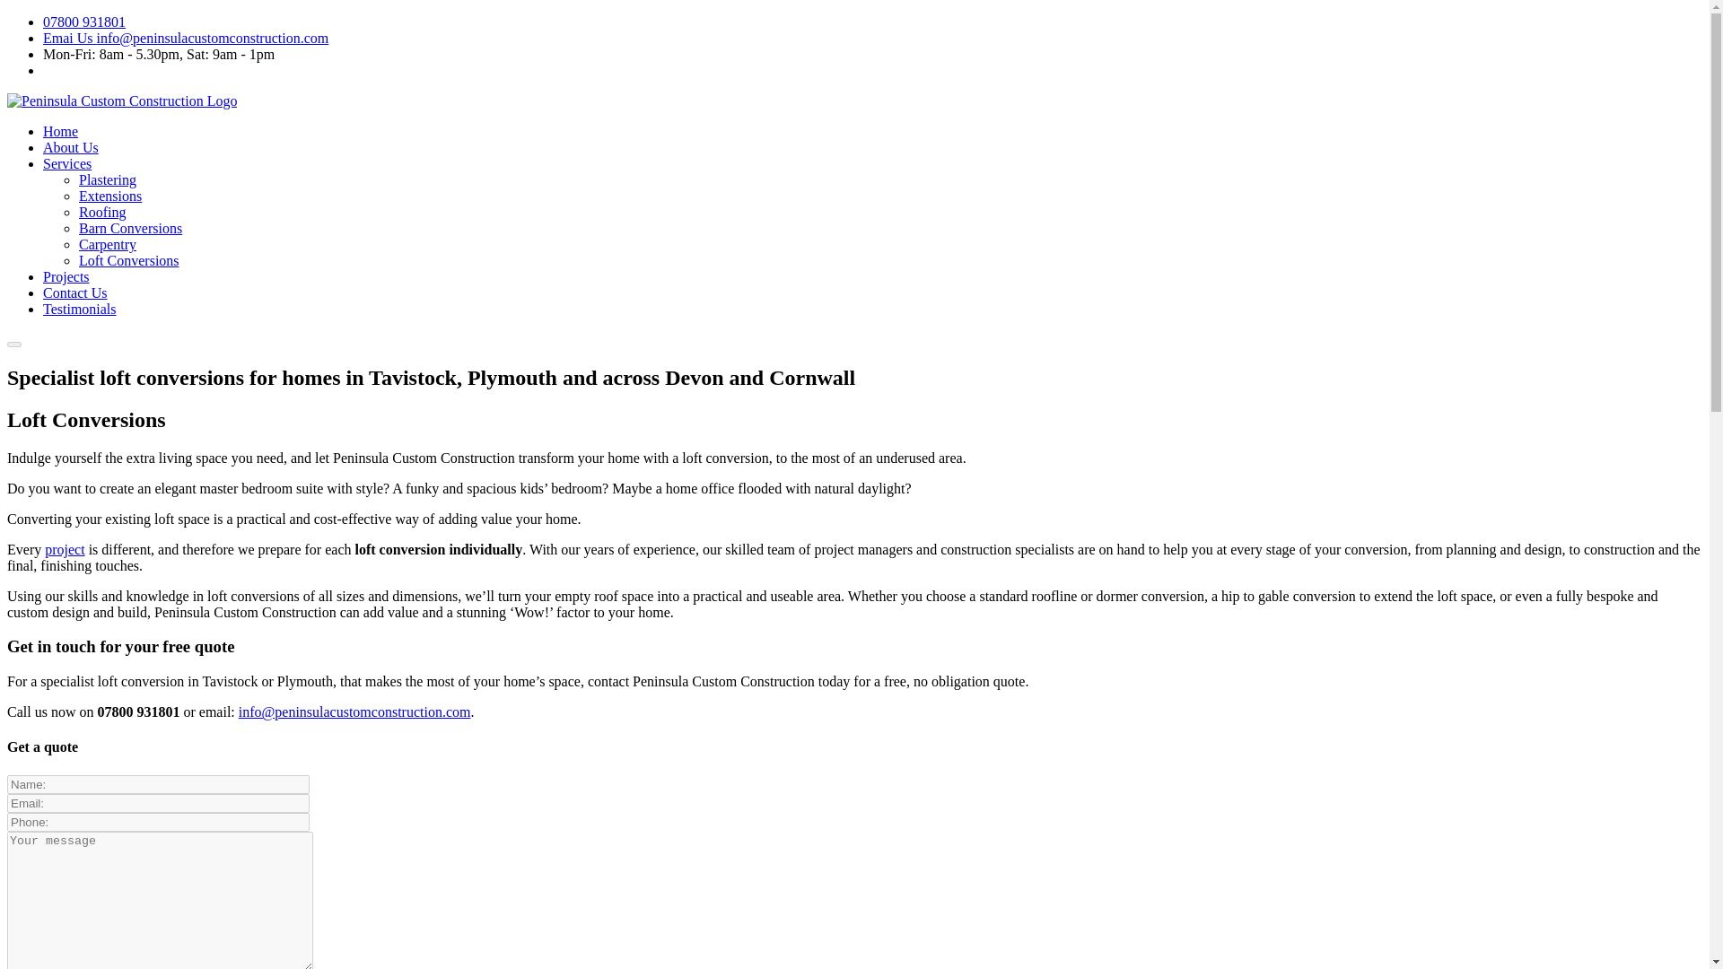 Image resolution: width=1723 pixels, height=969 pixels. Describe the element at coordinates (108, 179) in the screenshot. I see `Plastering` at that location.